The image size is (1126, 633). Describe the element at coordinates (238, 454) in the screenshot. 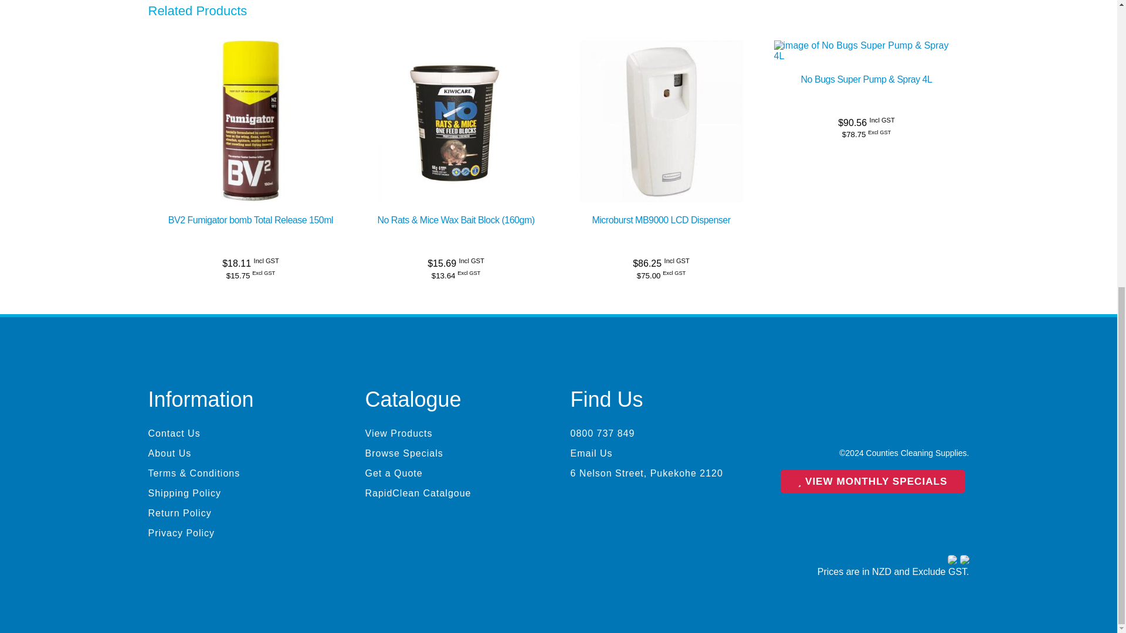

I see `About Us` at that location.